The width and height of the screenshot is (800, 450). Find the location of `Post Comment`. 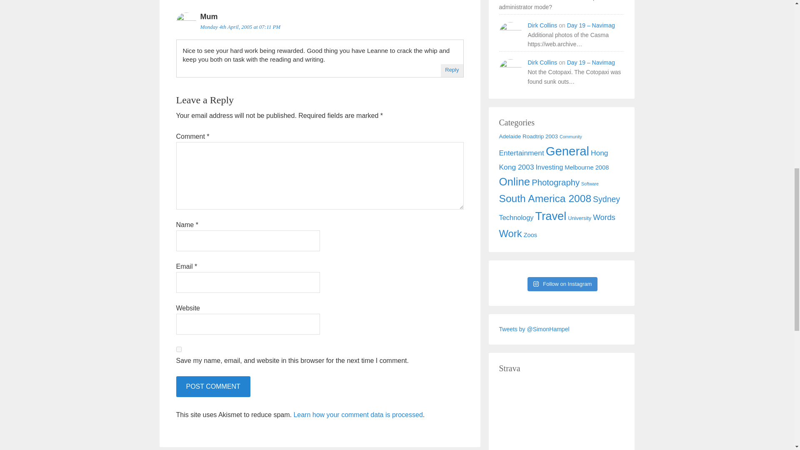

Post Comment is located at coordinates (212, 386).